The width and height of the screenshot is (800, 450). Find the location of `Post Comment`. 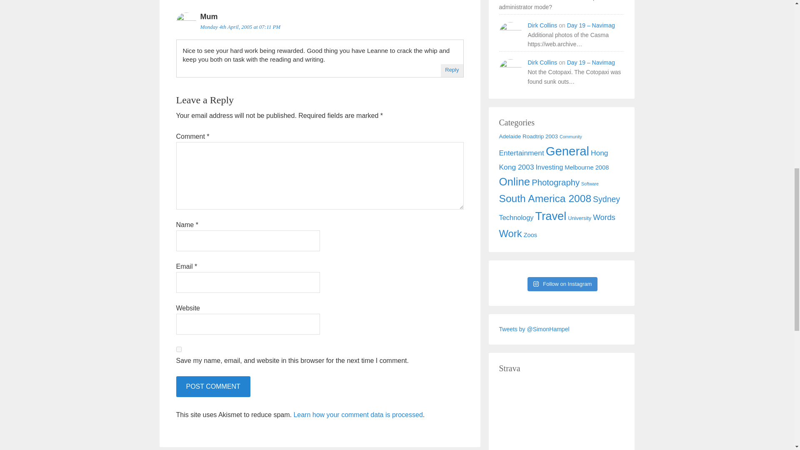

Post Comment is located at coordinates (212, 386).